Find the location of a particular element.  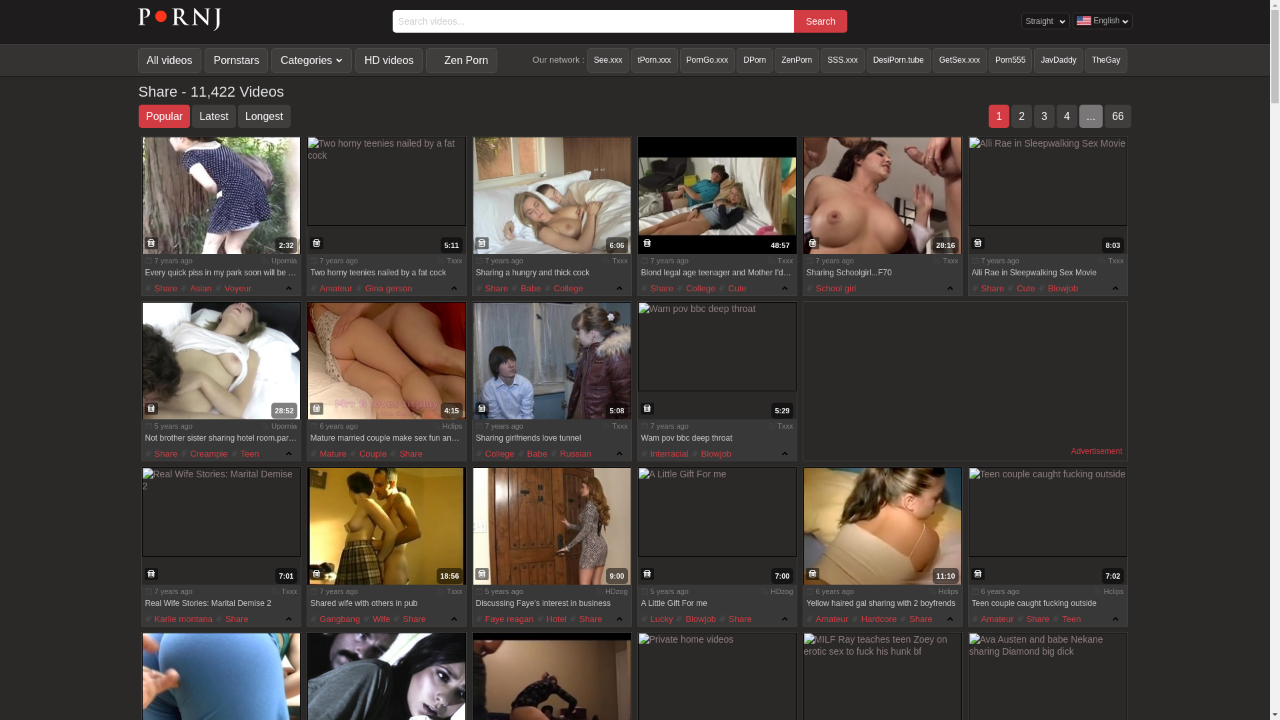

Report is located at coordinates (151, 574).